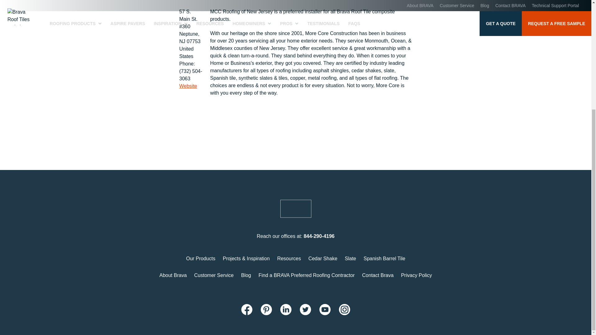 The image size is (596, 335). I want to click on Visit Brava Roof Tile on Instagram, so click(345, 310).